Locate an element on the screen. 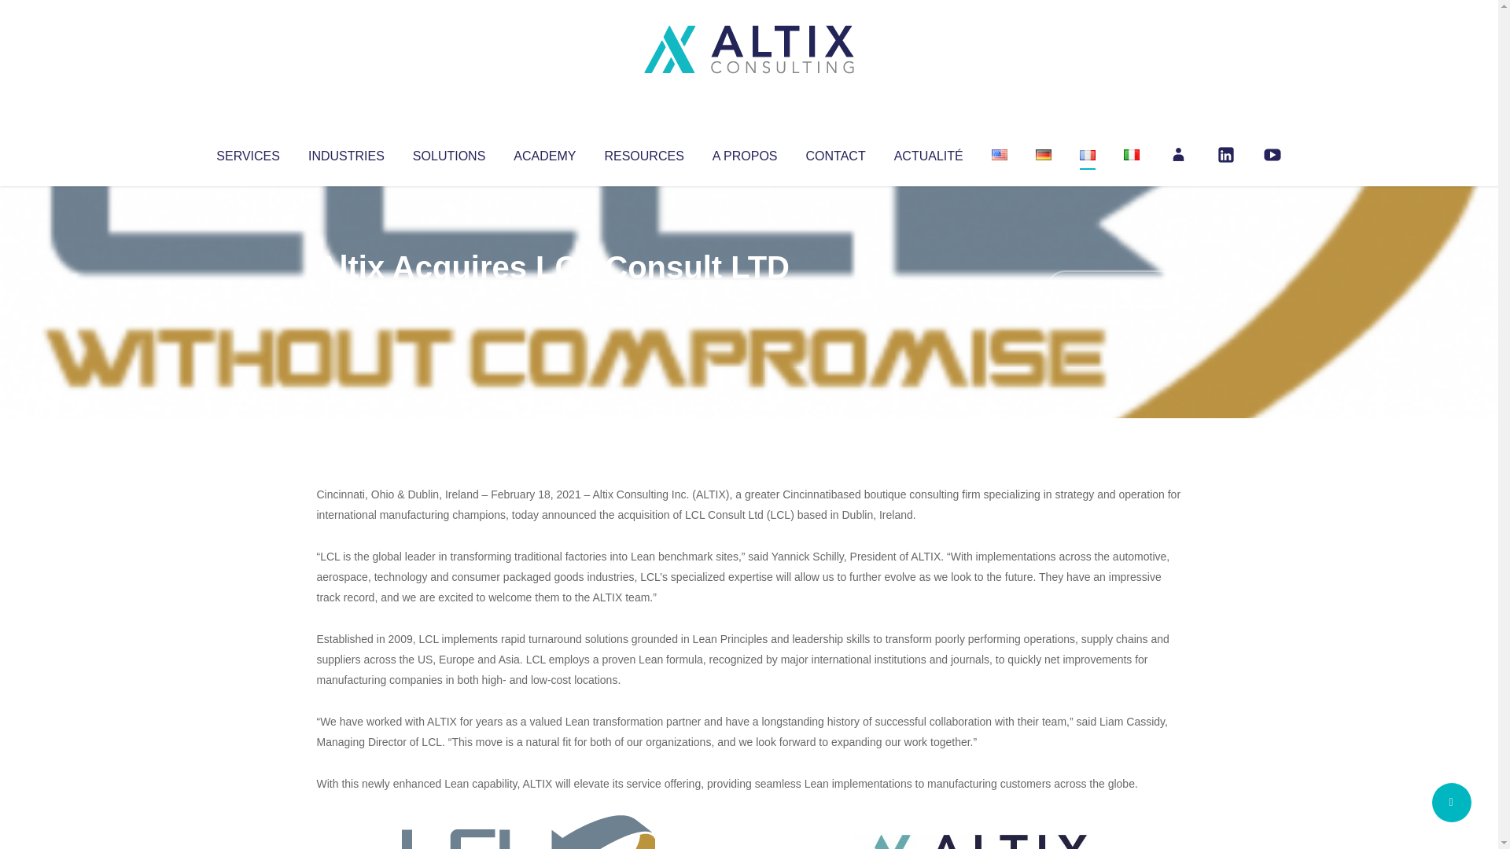  Uncategorized is located at coordinates (550, 299).